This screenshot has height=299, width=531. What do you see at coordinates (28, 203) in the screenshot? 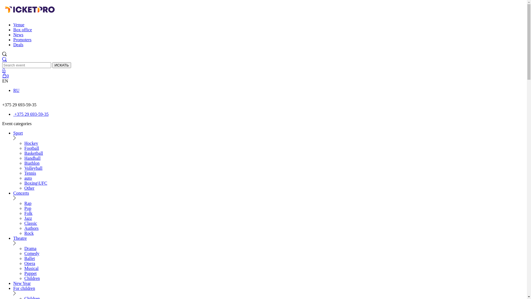
I see `Rap` at bounding box center [28, 203].